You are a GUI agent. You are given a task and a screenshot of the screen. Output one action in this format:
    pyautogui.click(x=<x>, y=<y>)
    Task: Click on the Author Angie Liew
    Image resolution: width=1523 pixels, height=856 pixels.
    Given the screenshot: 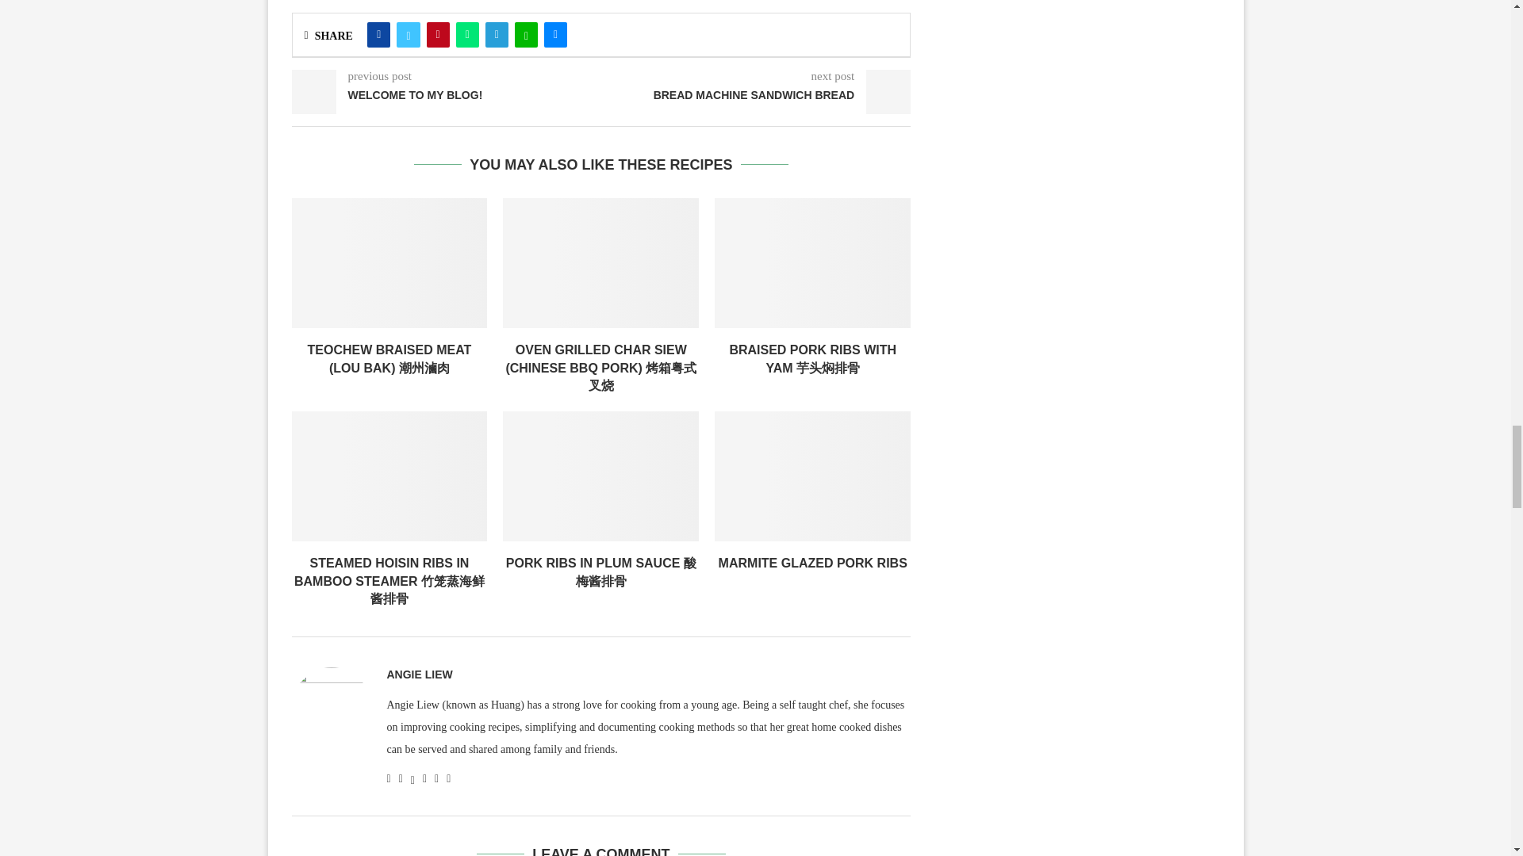 What is the action you would take?
    pyautogui.click(x=419, y=674)
    